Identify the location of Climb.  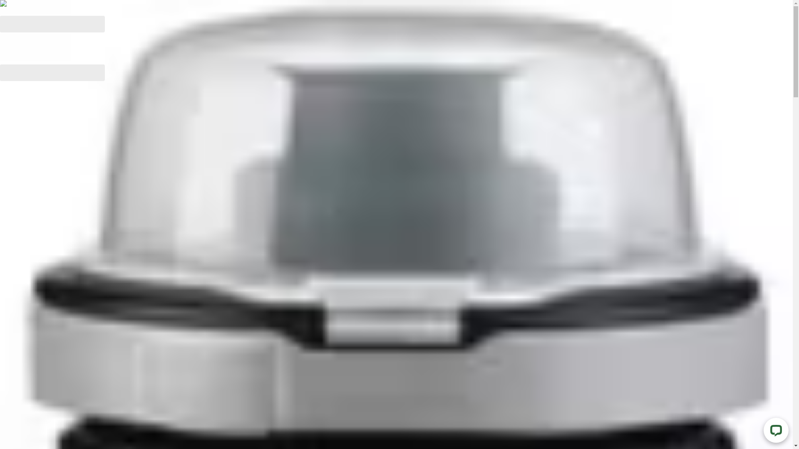
(32, 378).